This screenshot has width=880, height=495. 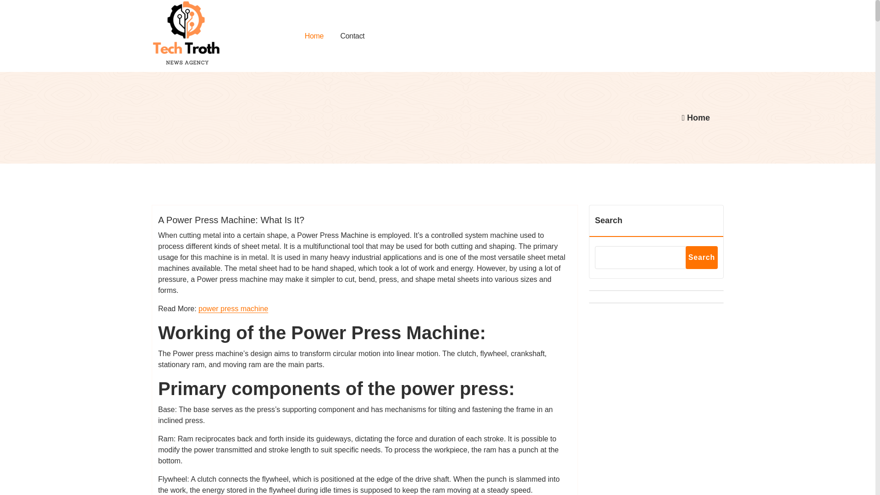 What do you see at coordinates (231, 220) in the screenshot?
I see `A Power Press Machine: What Is It?` at bounding box center [231, 220].